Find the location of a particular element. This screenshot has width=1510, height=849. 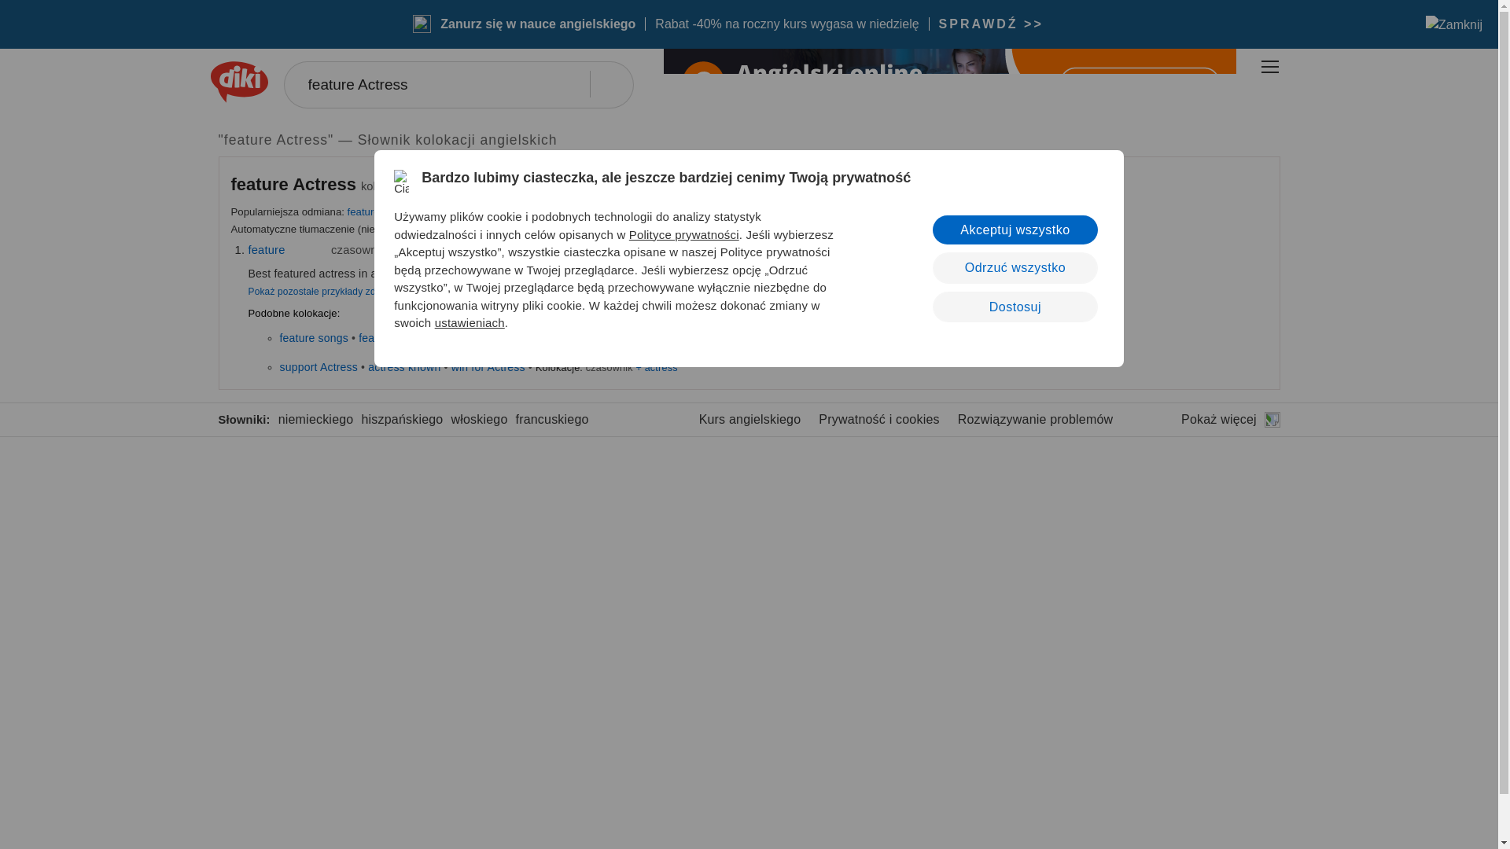

feature is located at coordinates (267, 250).